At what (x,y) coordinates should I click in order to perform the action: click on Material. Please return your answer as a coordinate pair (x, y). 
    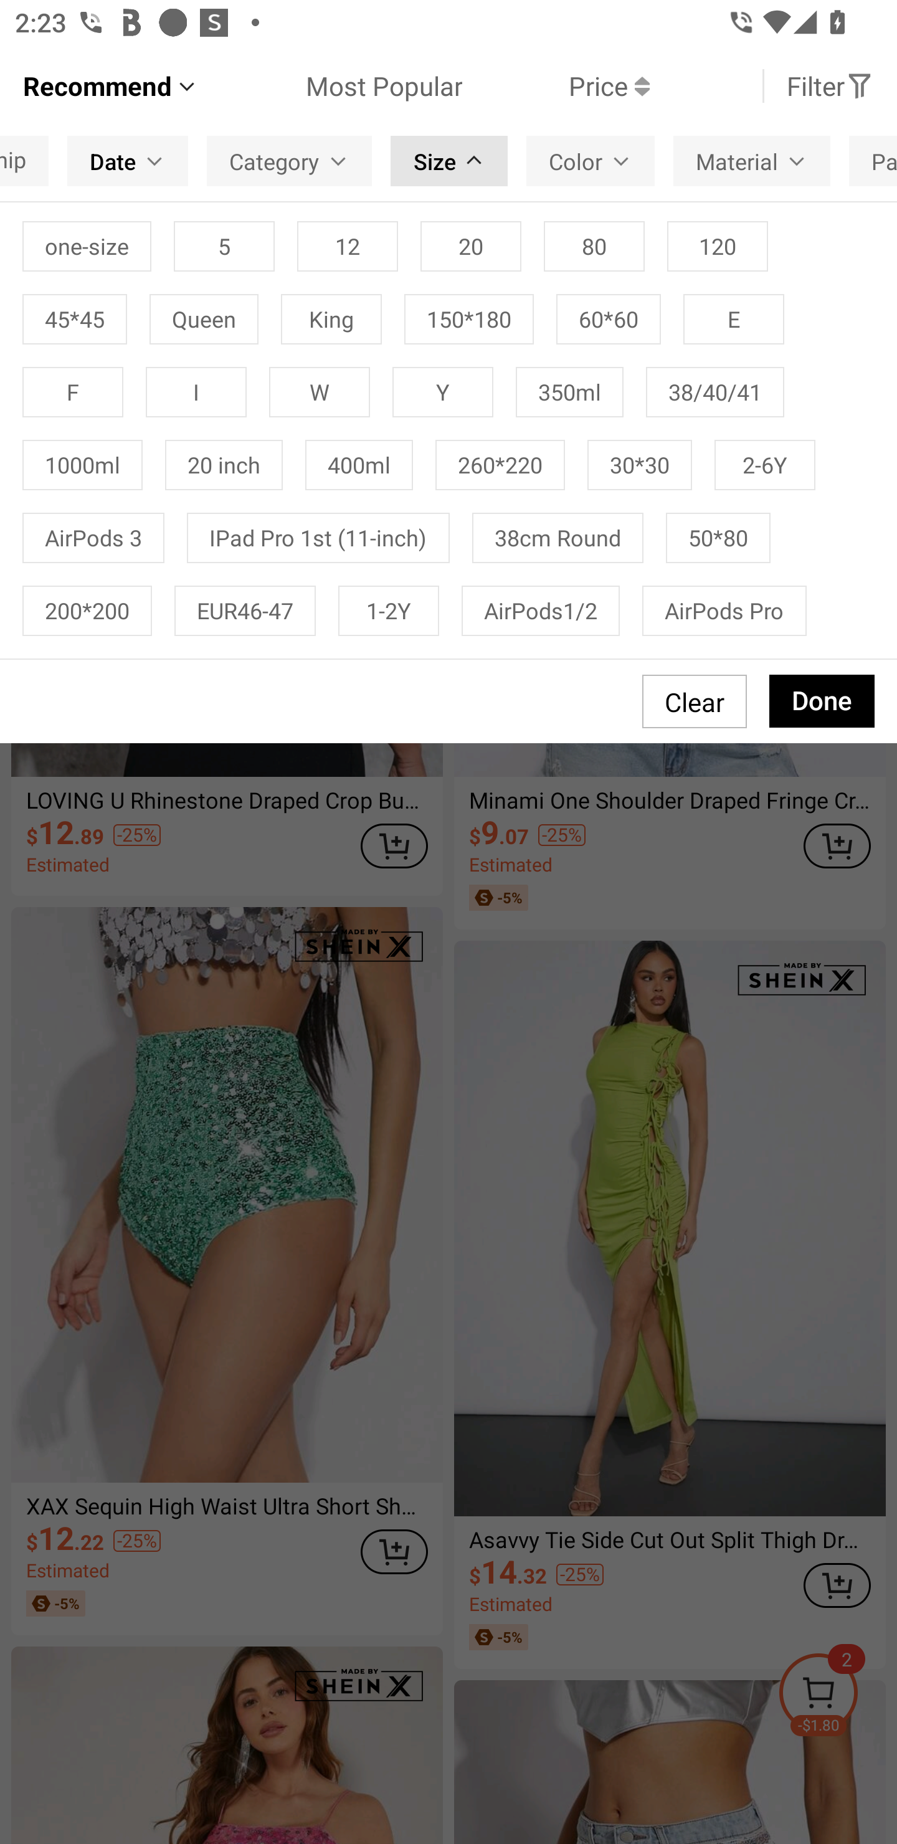
    Looking at the image, I should click on (752, 161).